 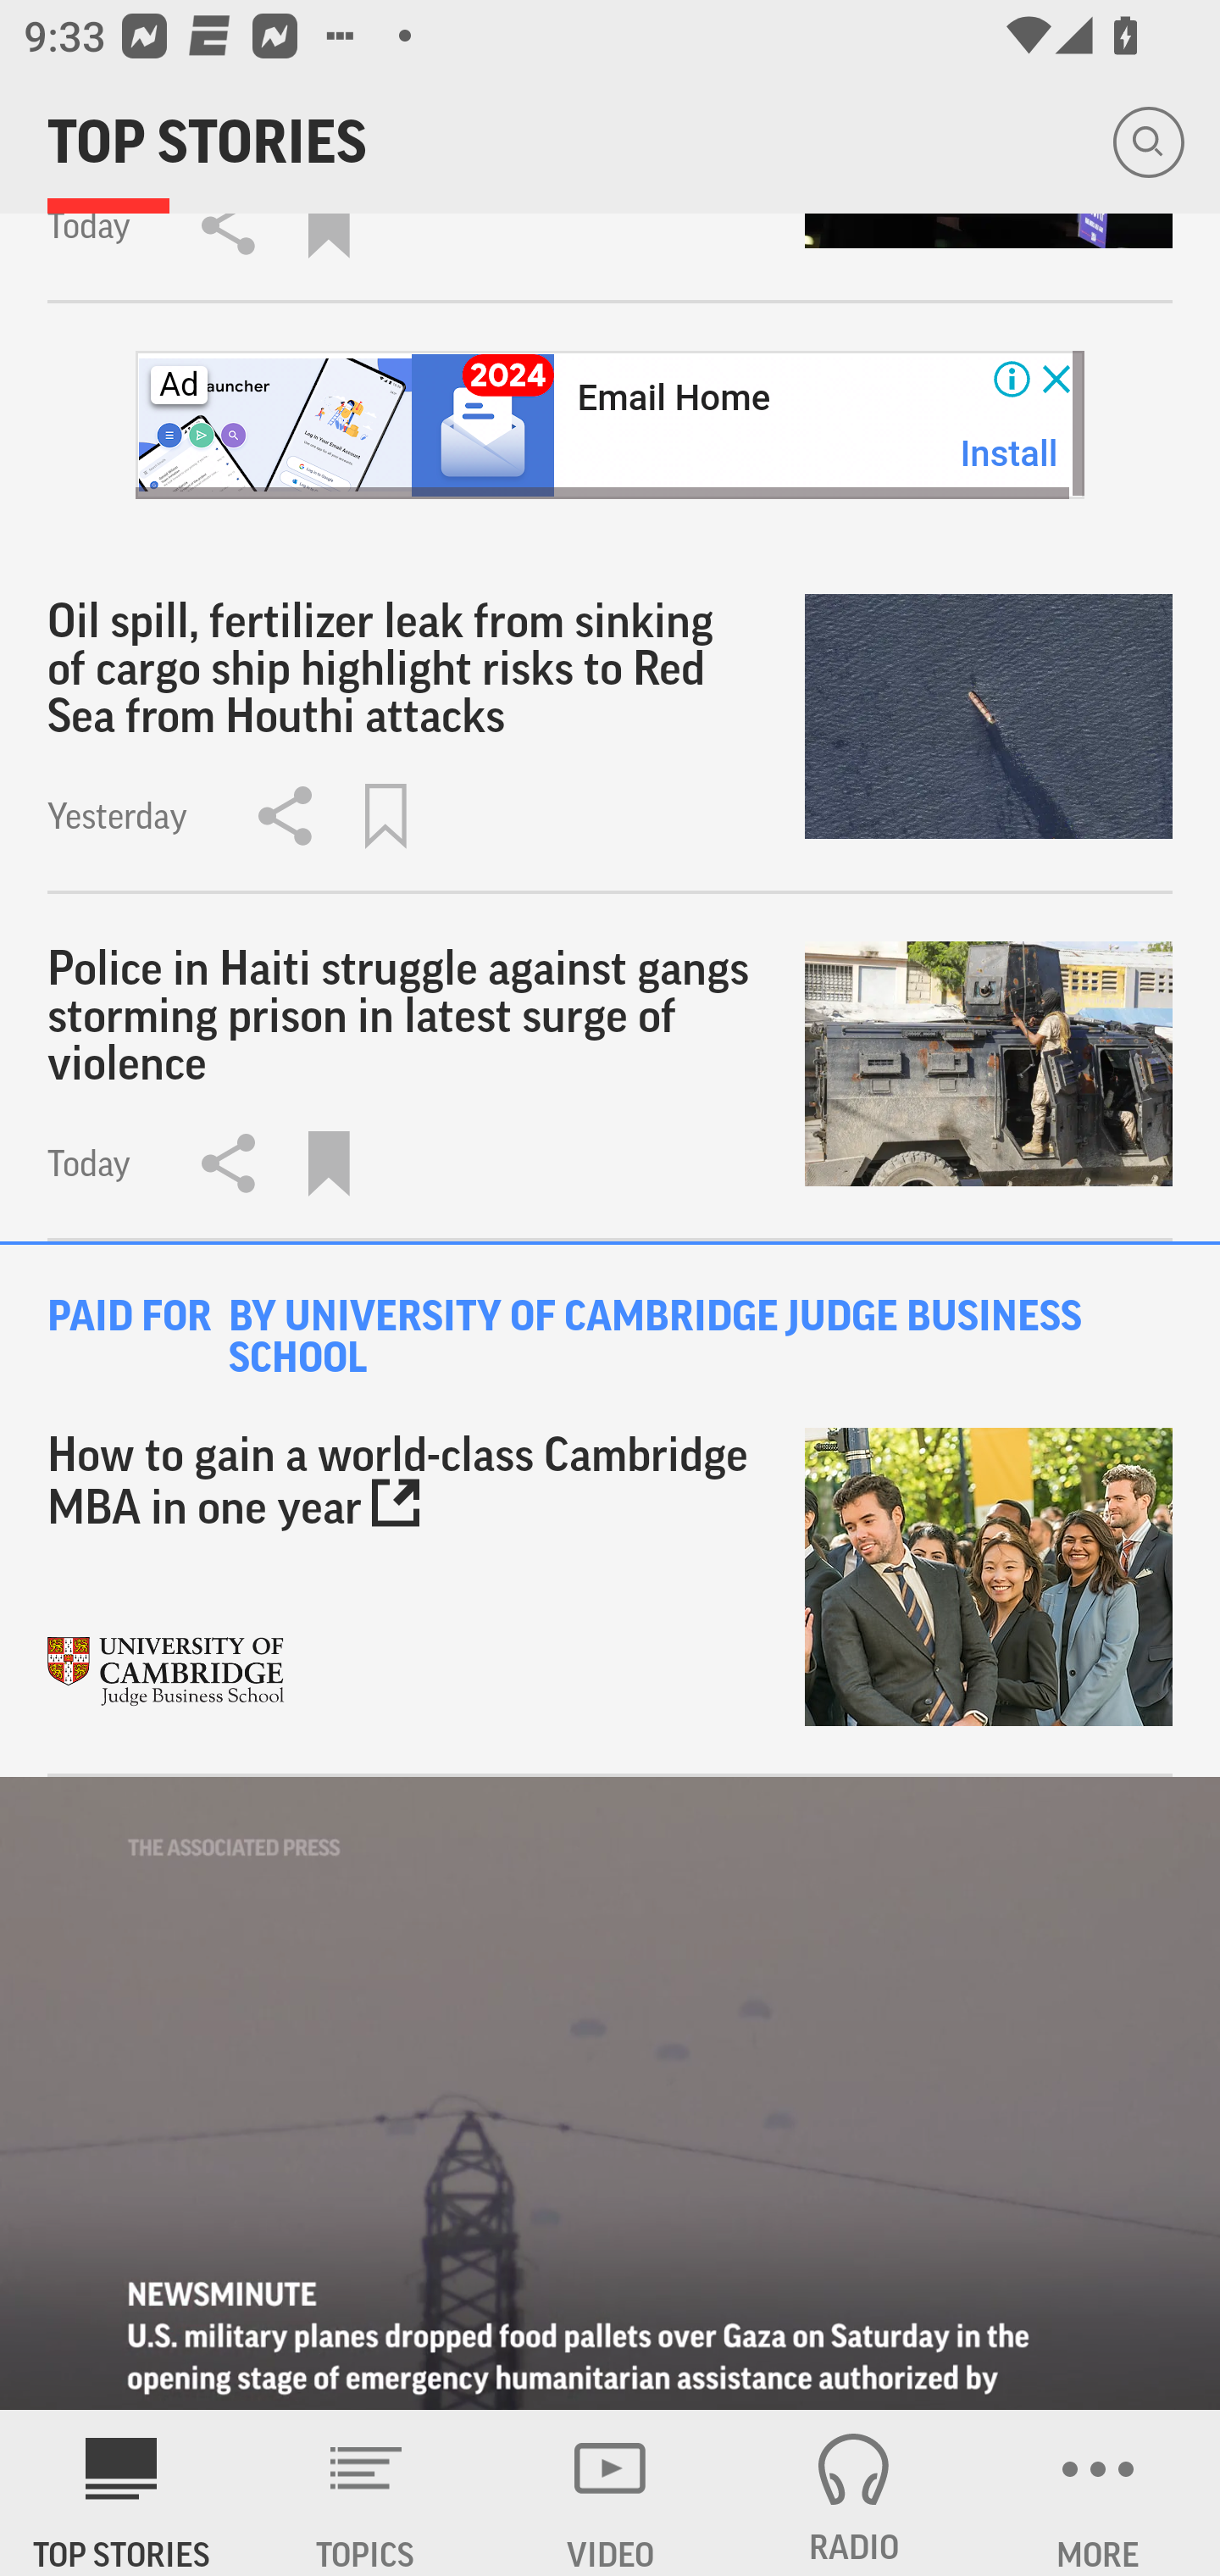 I want to click on AP News TOP STORIES, so click(x=122, y=2493).